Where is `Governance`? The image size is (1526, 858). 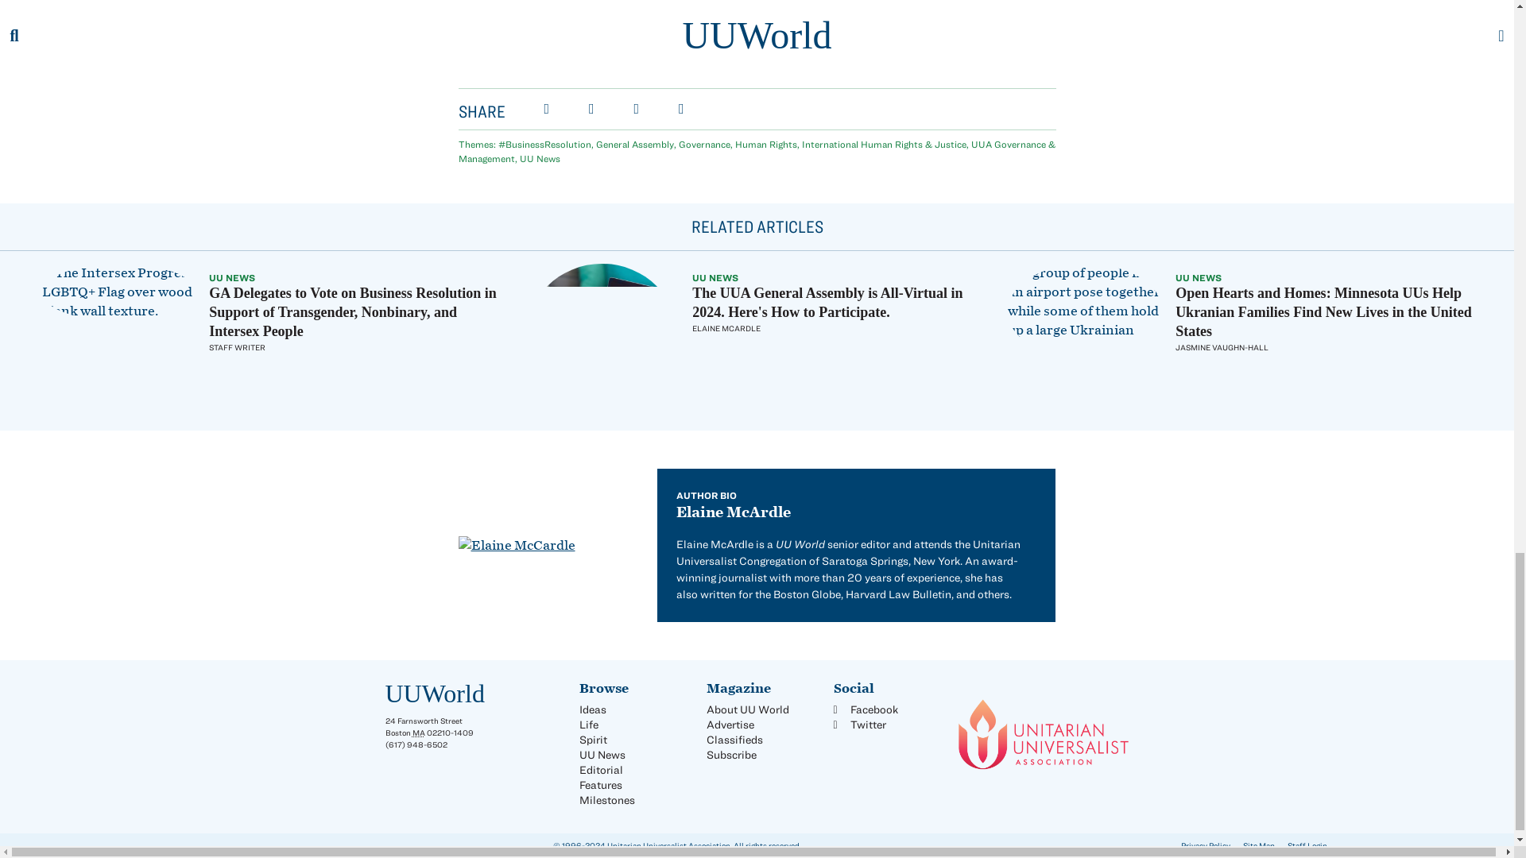
Governance is located at coordinates (704, 143).